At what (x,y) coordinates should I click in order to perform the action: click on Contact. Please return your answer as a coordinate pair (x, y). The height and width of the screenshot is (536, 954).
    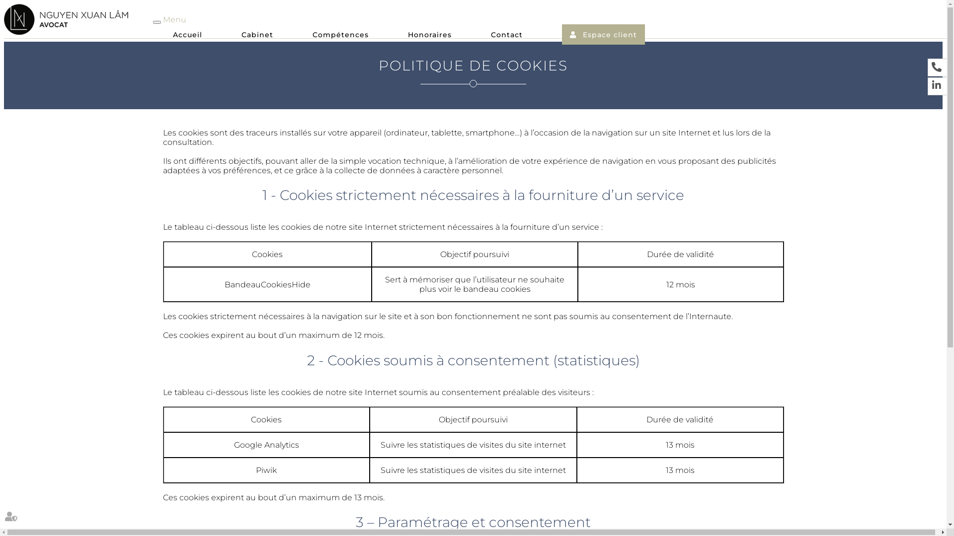
    Looking at the image, I should click on (507, 36).